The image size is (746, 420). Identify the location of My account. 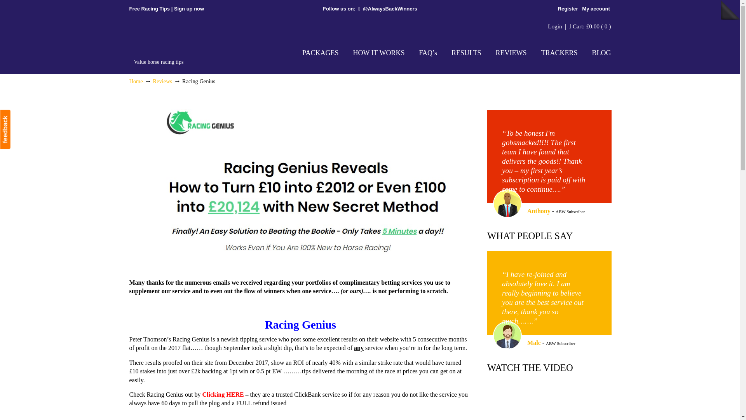
(596, 9).